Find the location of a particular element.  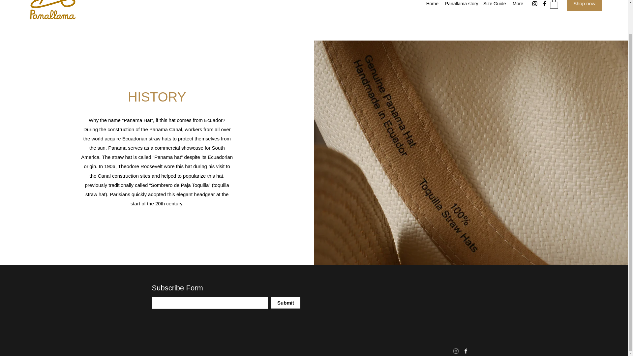

Shop now is located at coordinates (584, 5).